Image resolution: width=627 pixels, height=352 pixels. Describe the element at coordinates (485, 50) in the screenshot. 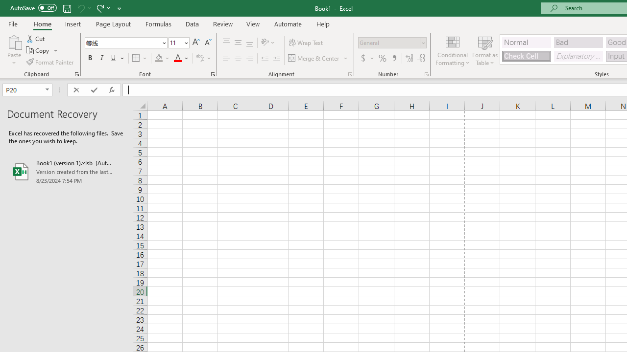

I see `Format as Table` at that location.